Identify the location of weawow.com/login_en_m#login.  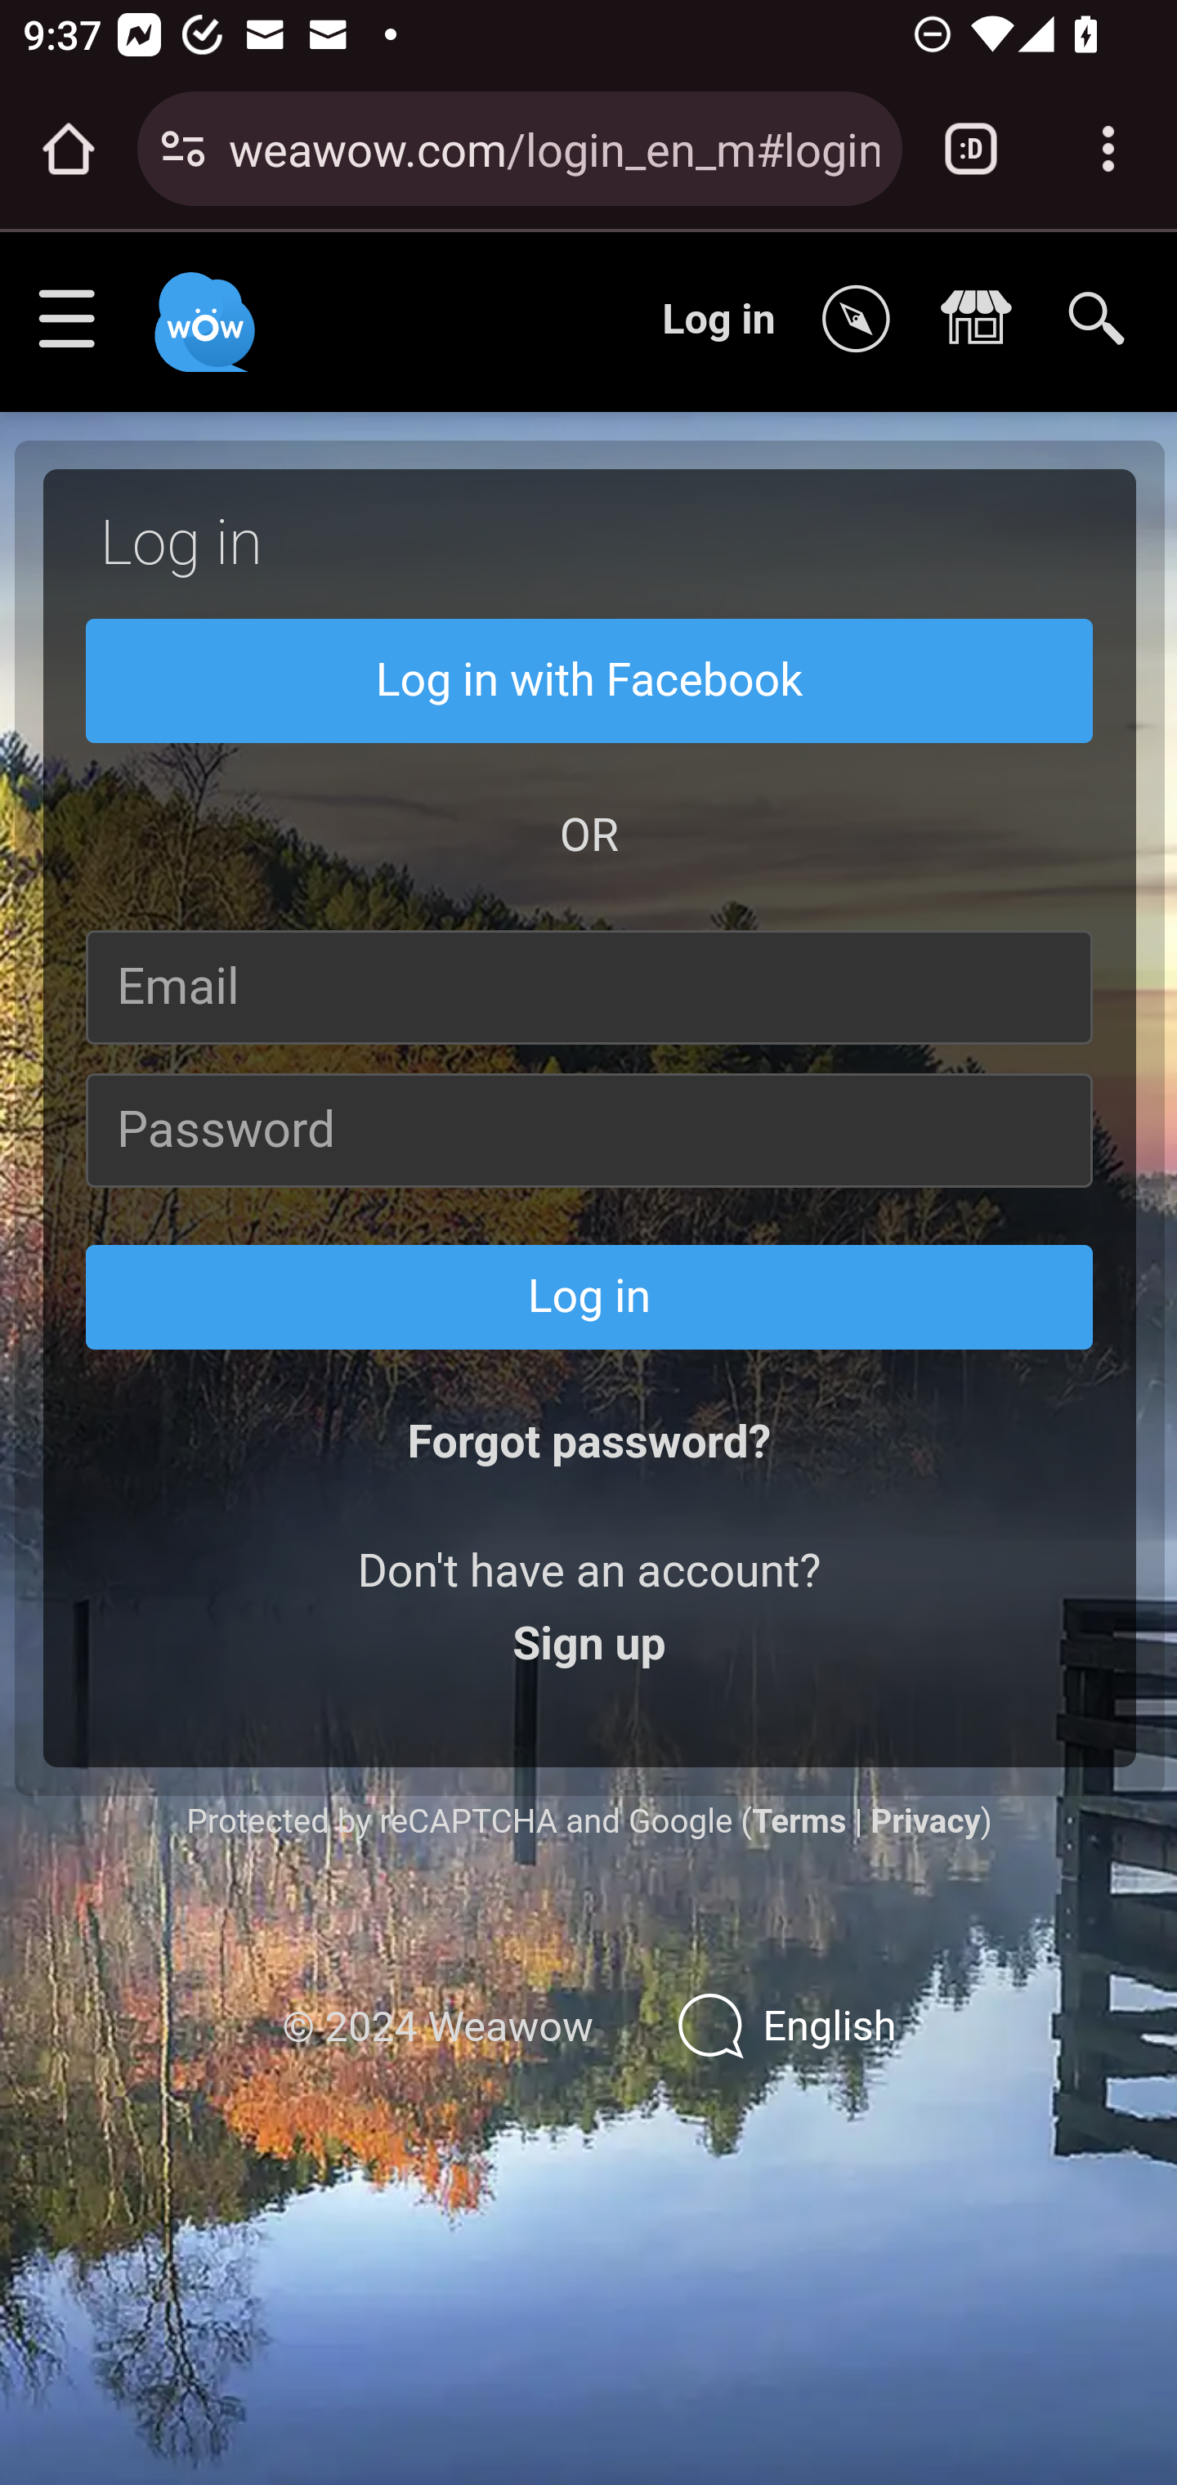
(553, 147).